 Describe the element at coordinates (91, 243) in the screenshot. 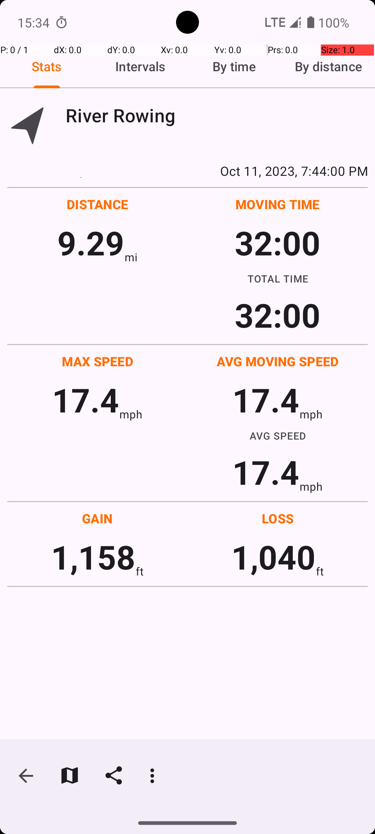

I see `9.29` at that location.